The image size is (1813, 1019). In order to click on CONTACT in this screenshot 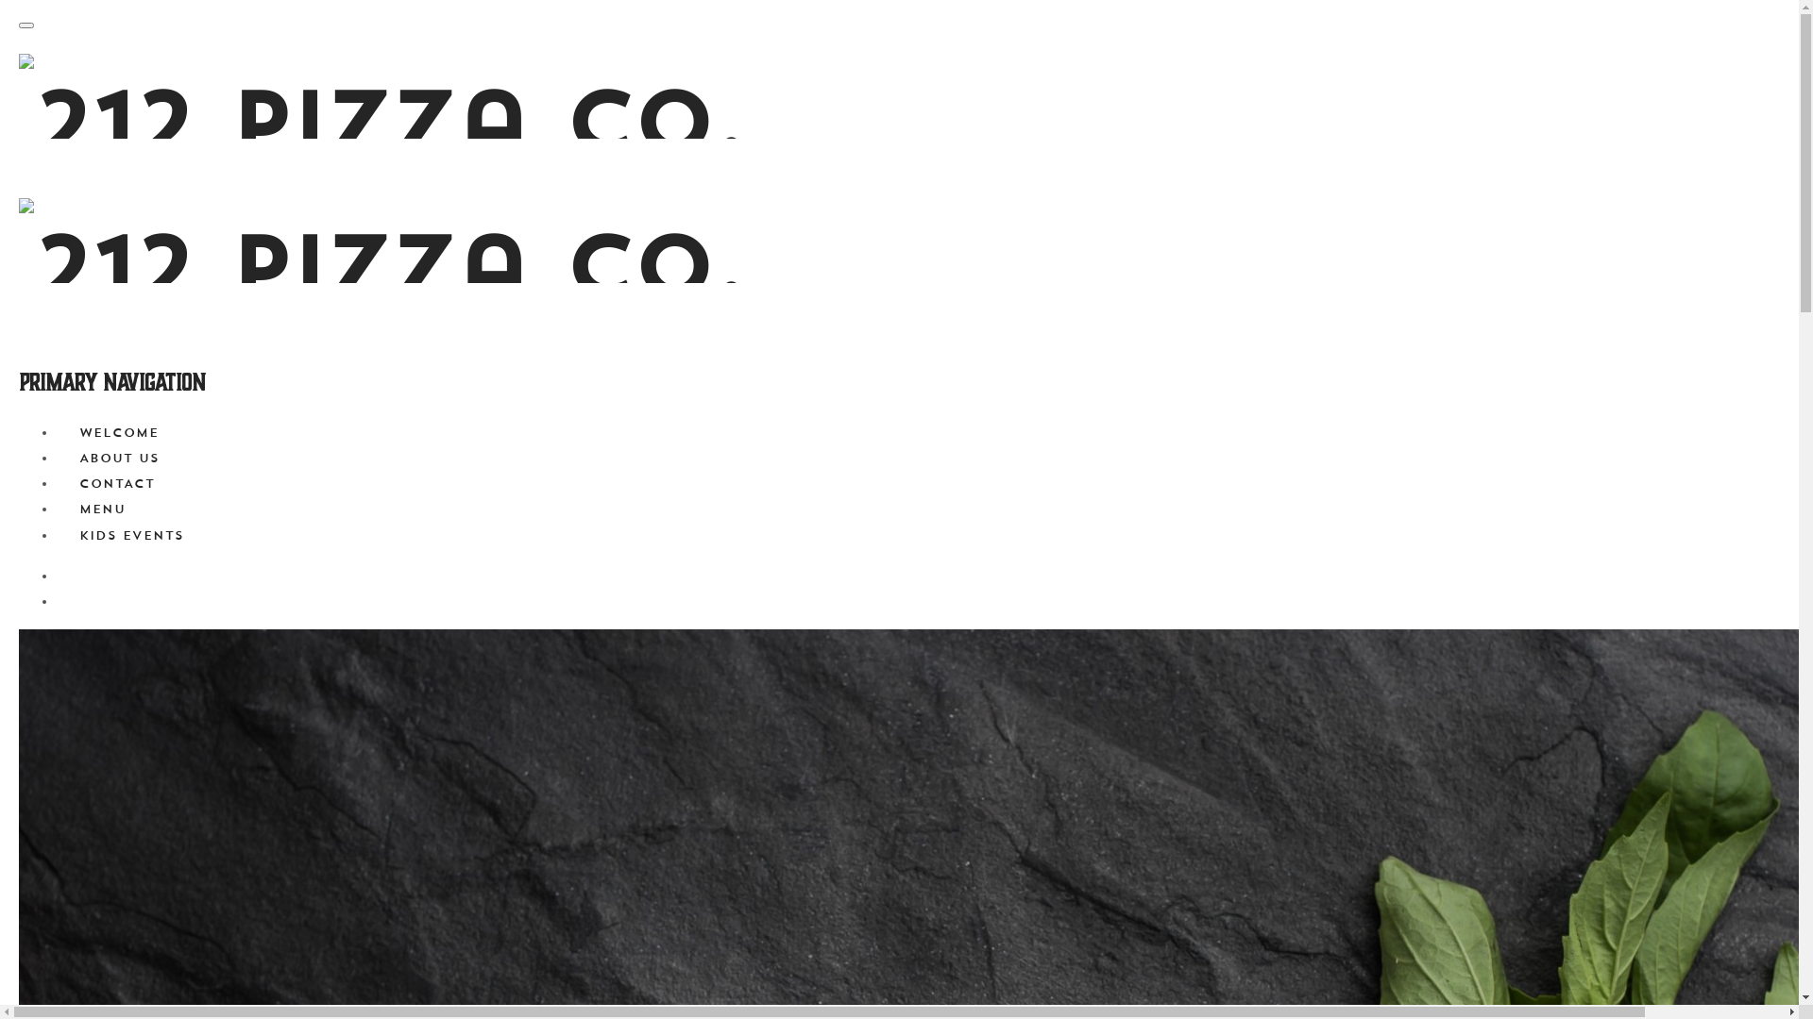, I will do `click(117, 483)`.